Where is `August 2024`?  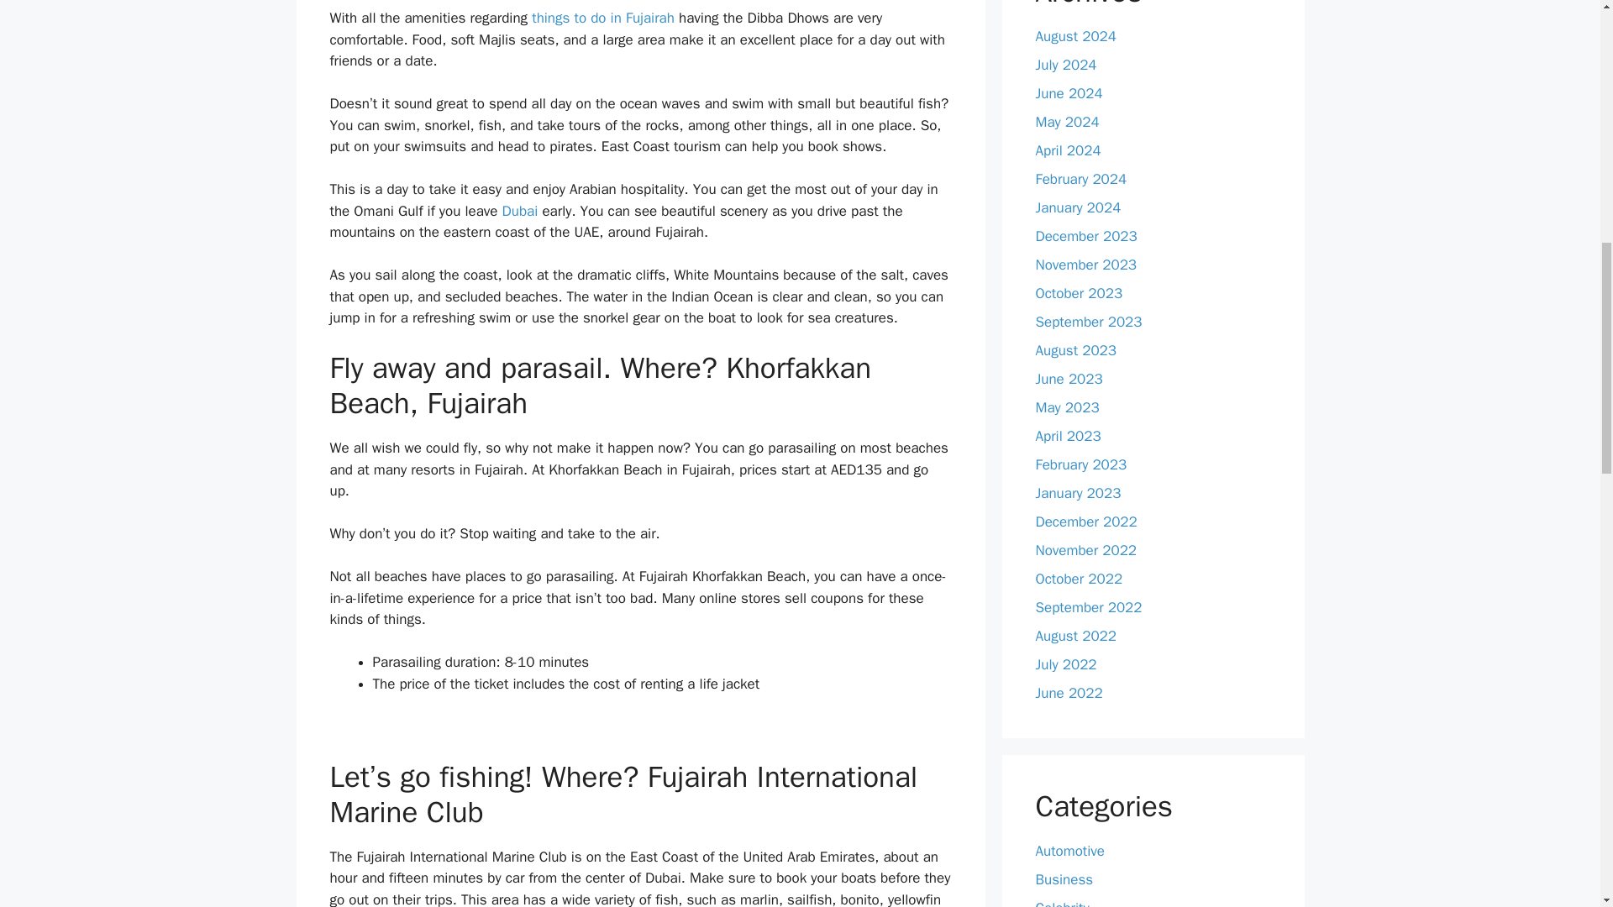
August 2024 is located at coordinates (1075, 37).